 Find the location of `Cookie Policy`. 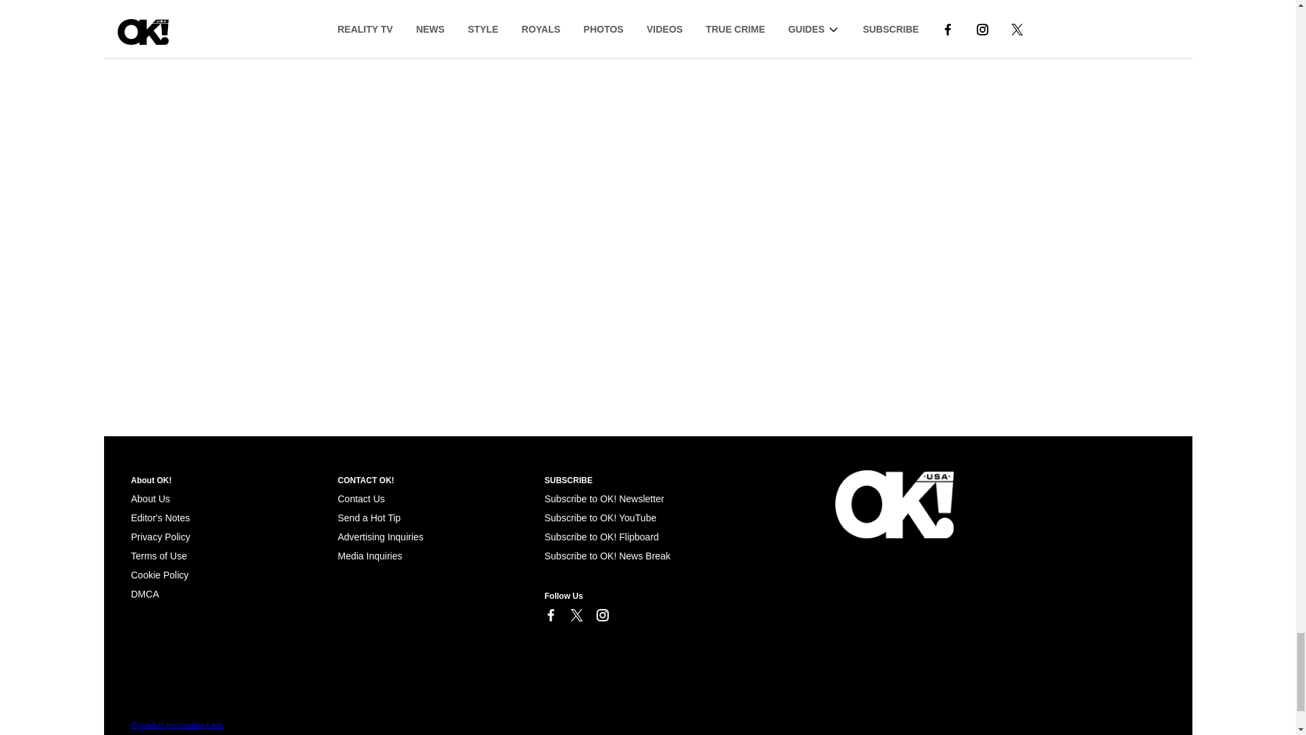

Cookie Policy is located at coordinates (159, 575).